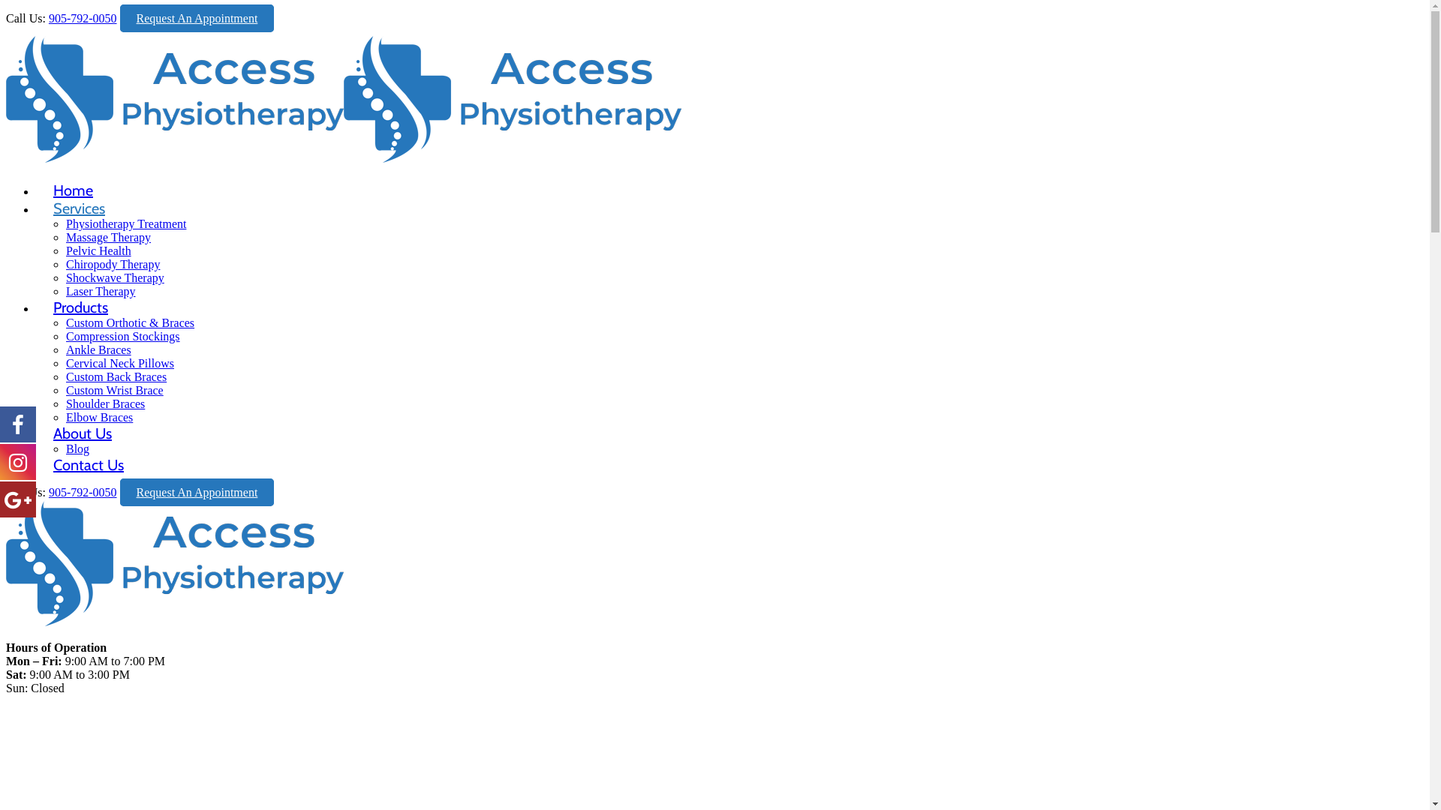  Describe the element at coordinates (131, 322) in the screenshot. I see `Custom Orthotic & Braces` at that location.